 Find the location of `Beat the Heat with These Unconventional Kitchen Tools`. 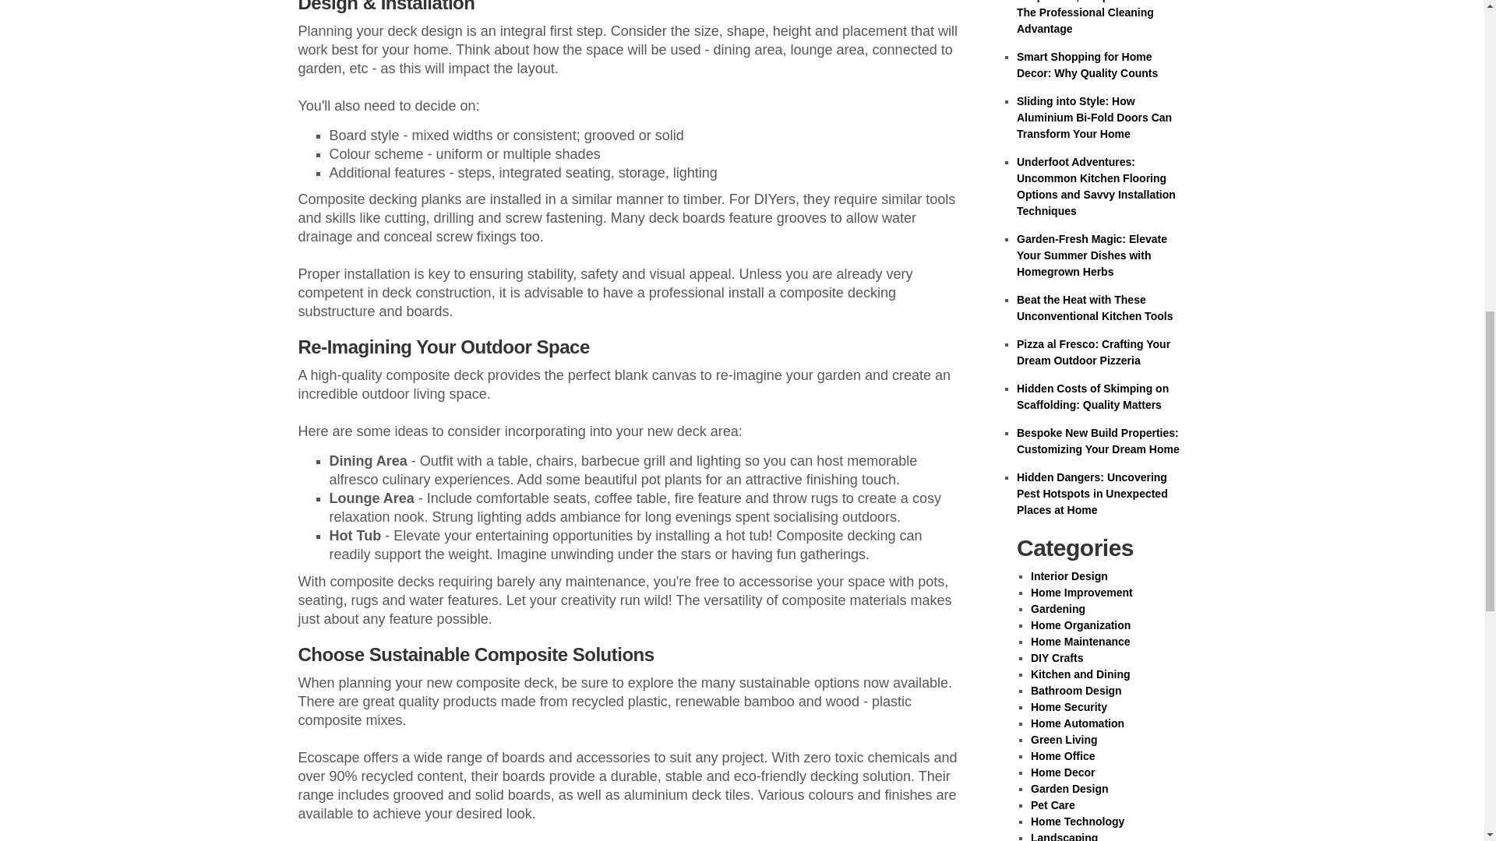

Beat the Heat with These Unconventional Kitchen Tools is located at coordinates (1095, 307).